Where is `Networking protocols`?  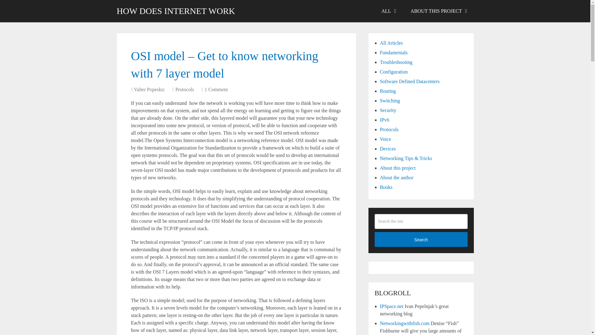 Networking protocols is located at coordinates (389, 129).